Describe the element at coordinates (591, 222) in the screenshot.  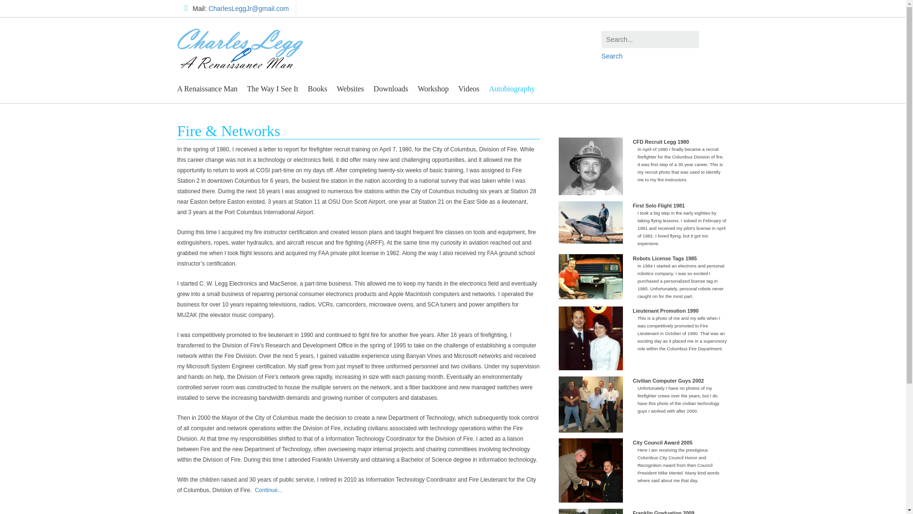
I see `First Solo Flight 1981` at that location.